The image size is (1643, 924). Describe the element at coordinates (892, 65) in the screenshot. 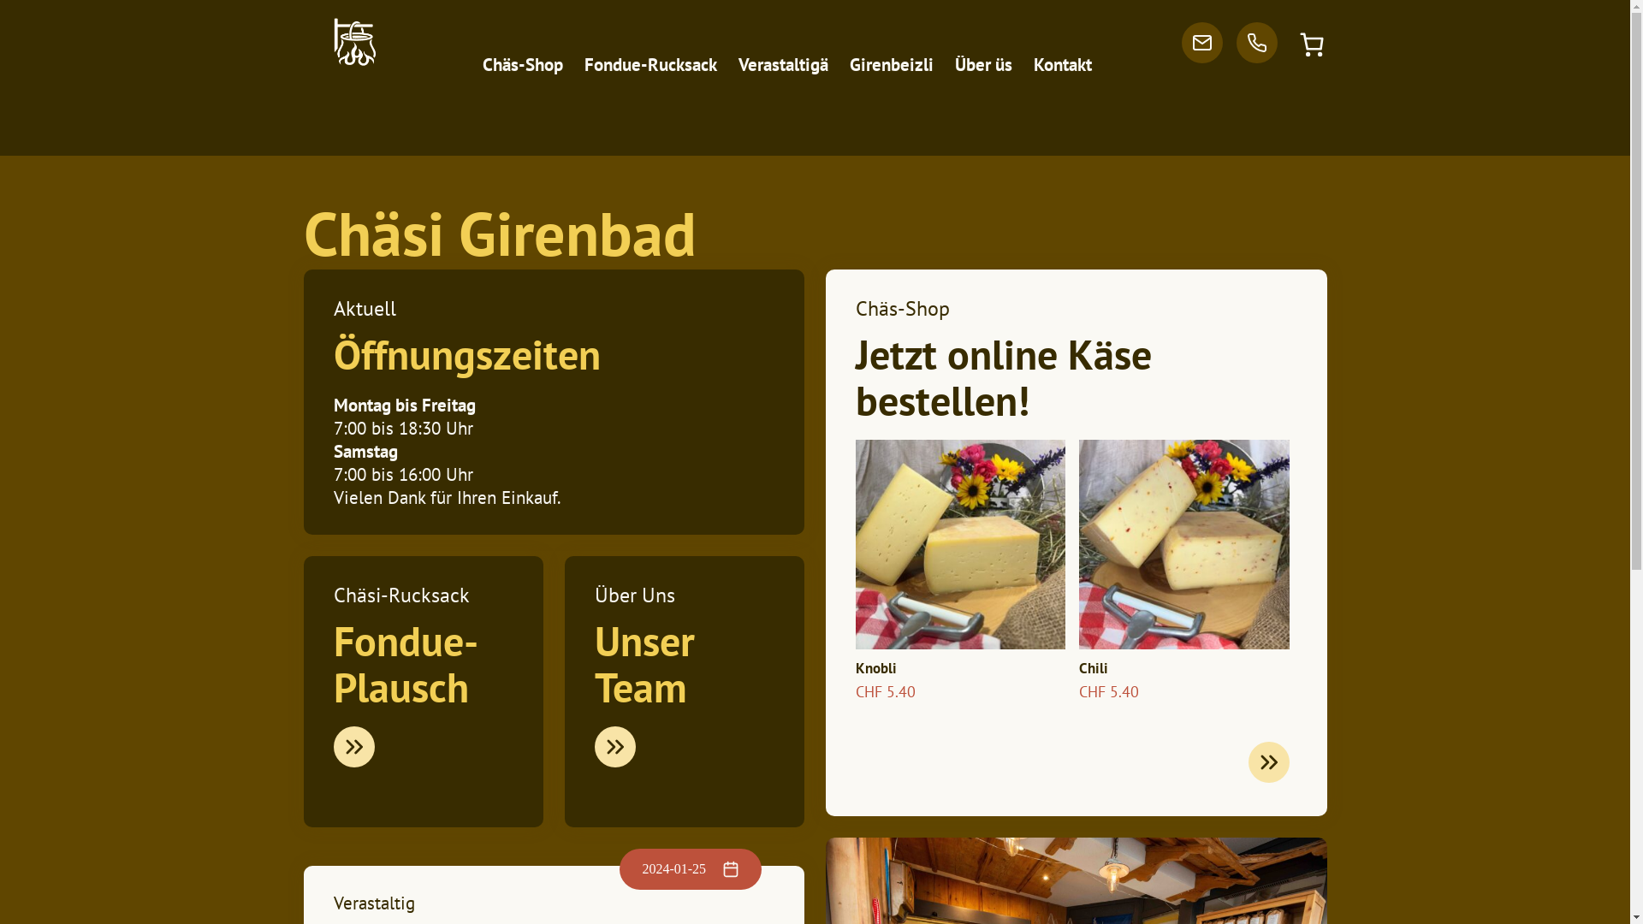

I see `Girenbeizli` at that location.